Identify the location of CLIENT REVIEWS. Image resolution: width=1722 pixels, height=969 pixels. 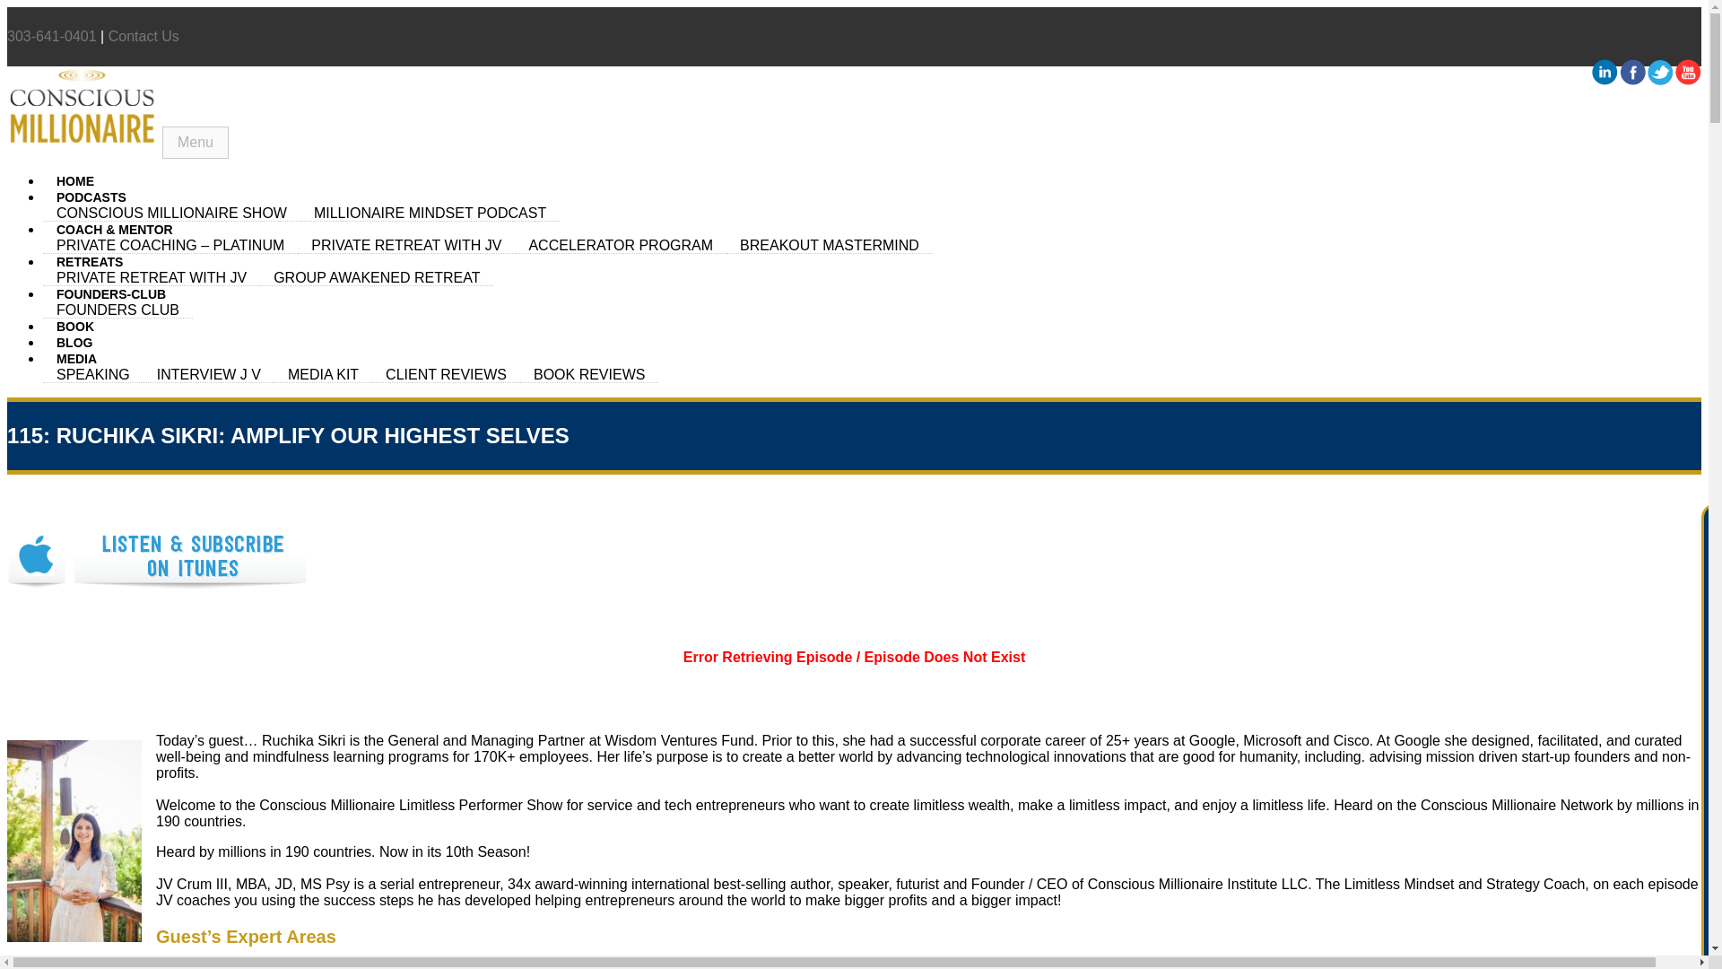
(445, 375).